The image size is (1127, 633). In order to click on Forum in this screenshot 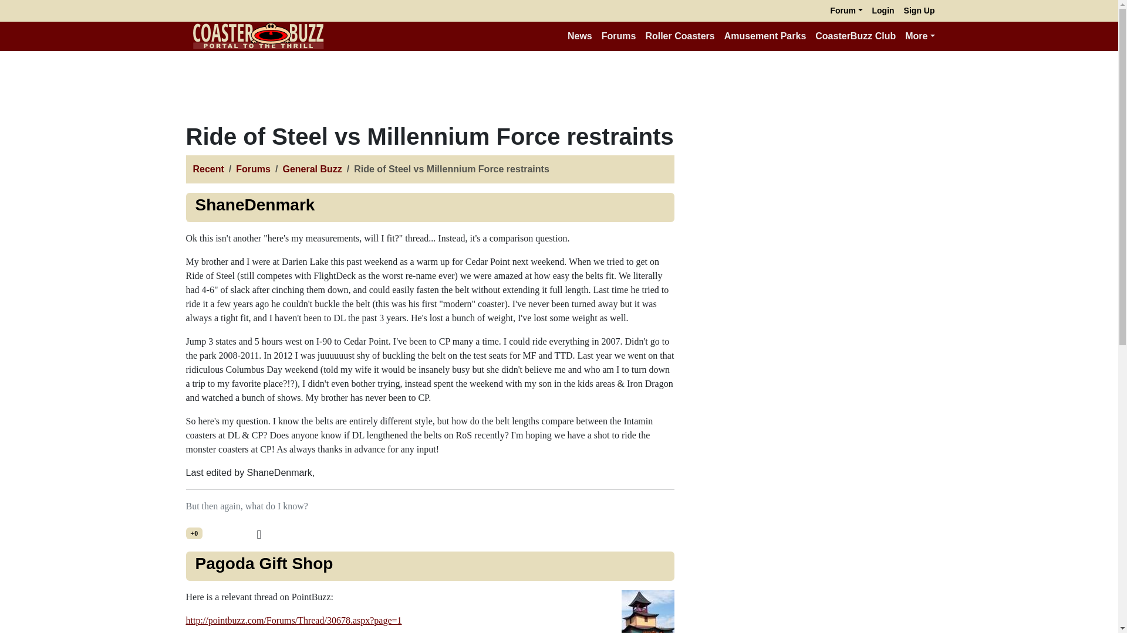, I will do `click(845, 11)`.